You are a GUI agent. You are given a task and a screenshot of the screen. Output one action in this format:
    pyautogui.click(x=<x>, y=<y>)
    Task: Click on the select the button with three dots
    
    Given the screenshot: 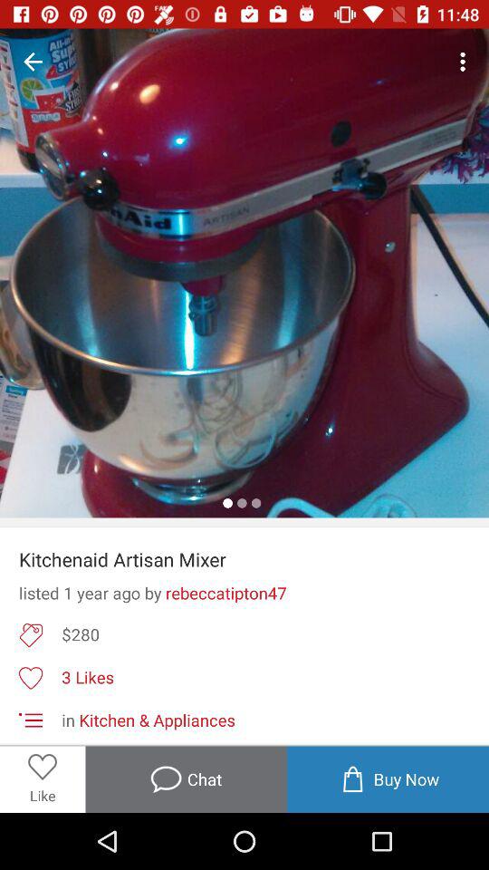 What is the action you would take?
    pyautogui.click(x=465, y=62)
    